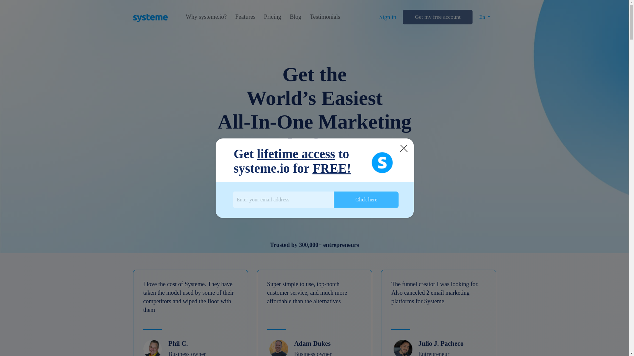  I want to click on Get my free account, so click(437, 17).